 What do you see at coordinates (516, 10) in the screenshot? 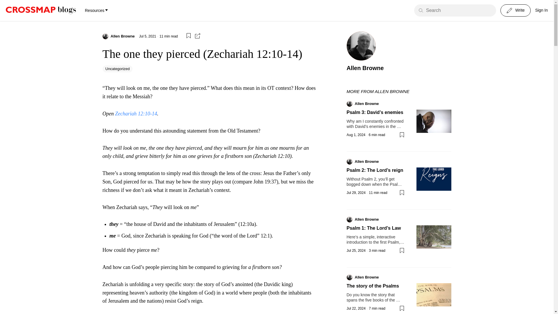
I see `Write` at bounding box center [516, 10].